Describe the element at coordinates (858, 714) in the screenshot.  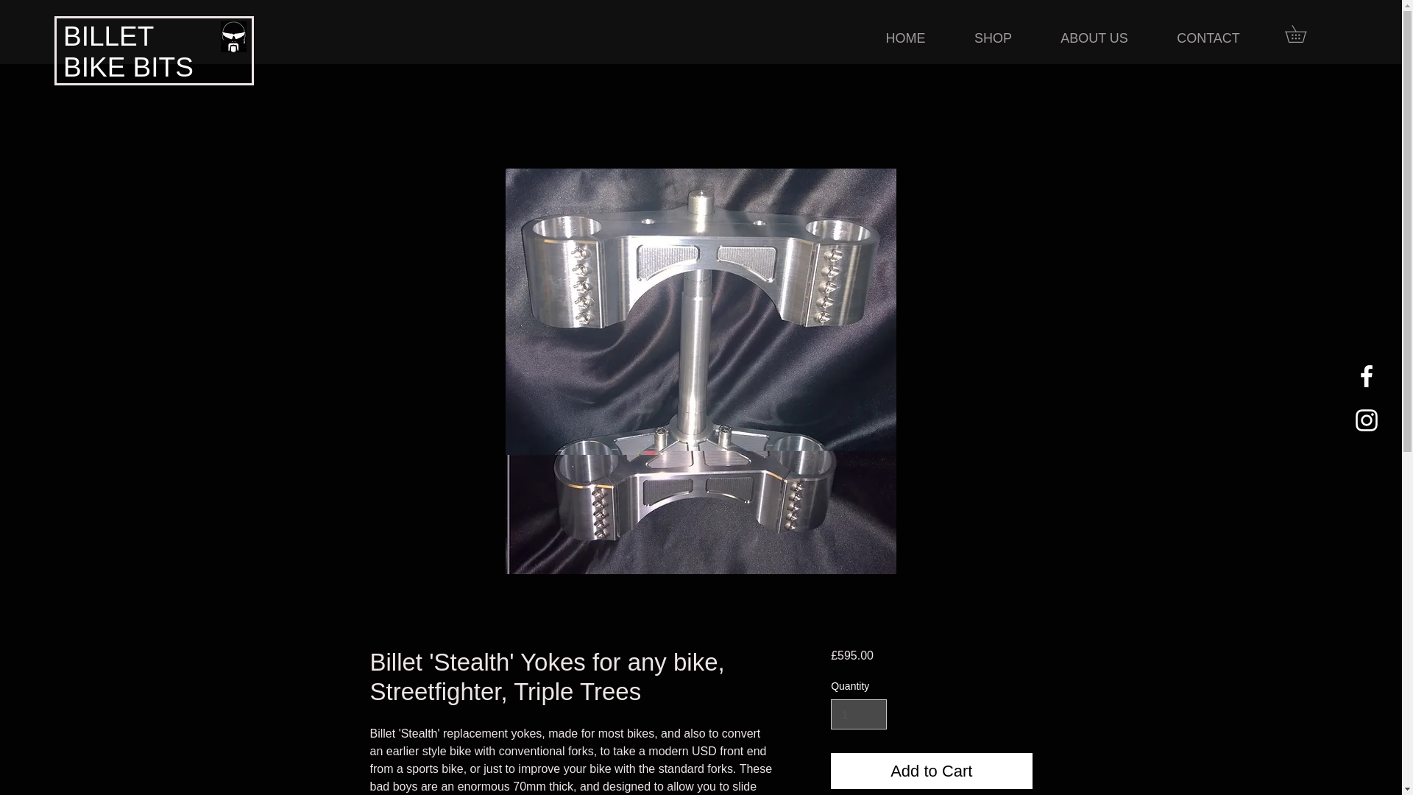
I see `1` at that location.